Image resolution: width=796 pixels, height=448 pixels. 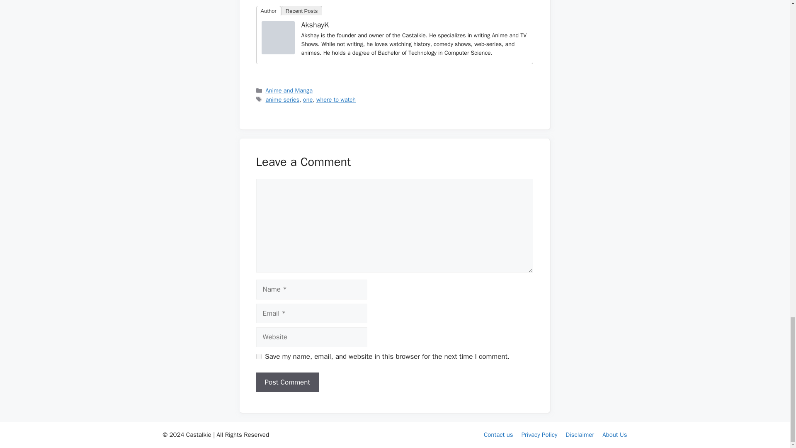 I want to click on Anime and Manga, so click(x=289, y=90).